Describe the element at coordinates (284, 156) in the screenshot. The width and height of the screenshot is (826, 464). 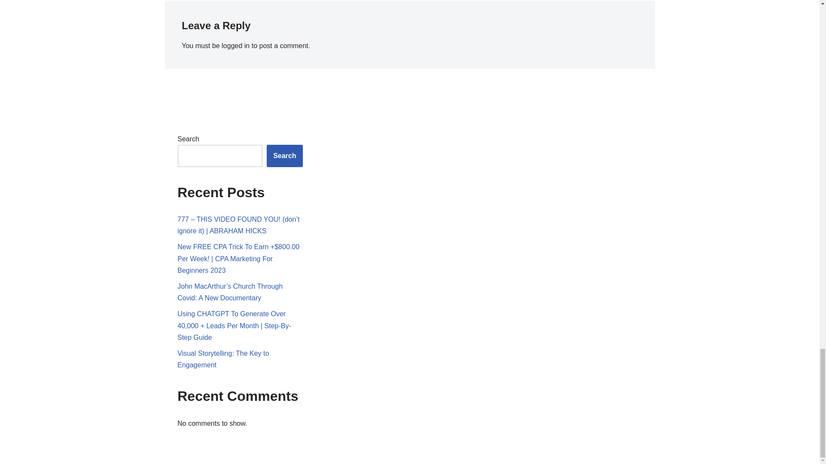
I see `Search` at that location.